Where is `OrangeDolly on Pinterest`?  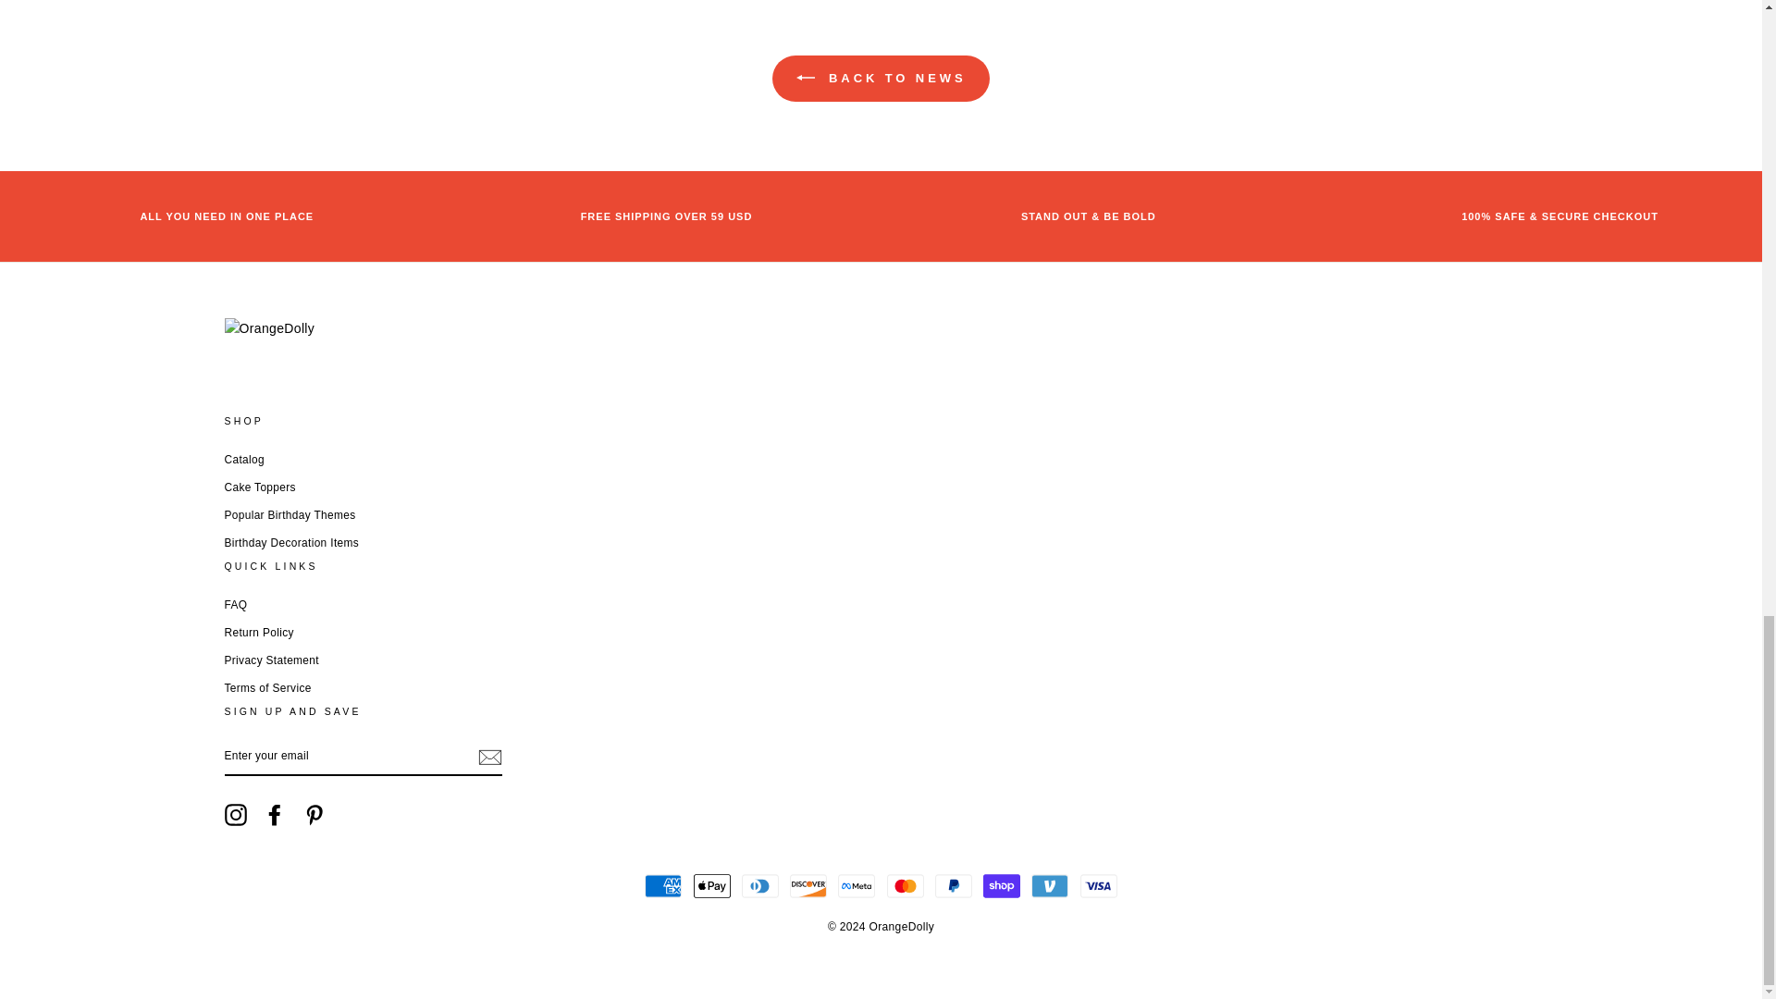 OrangeDolly on Pinterest is located at coordinates (314, 815).